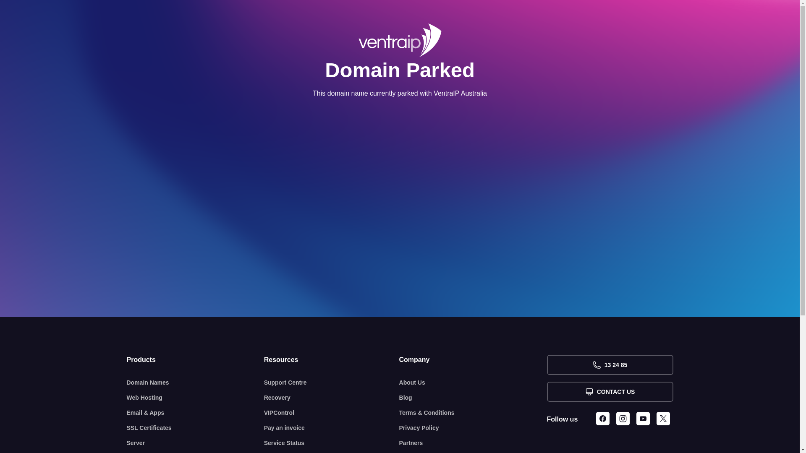 The image size is (806, 453). I want to click on Server, so click(196, 443).